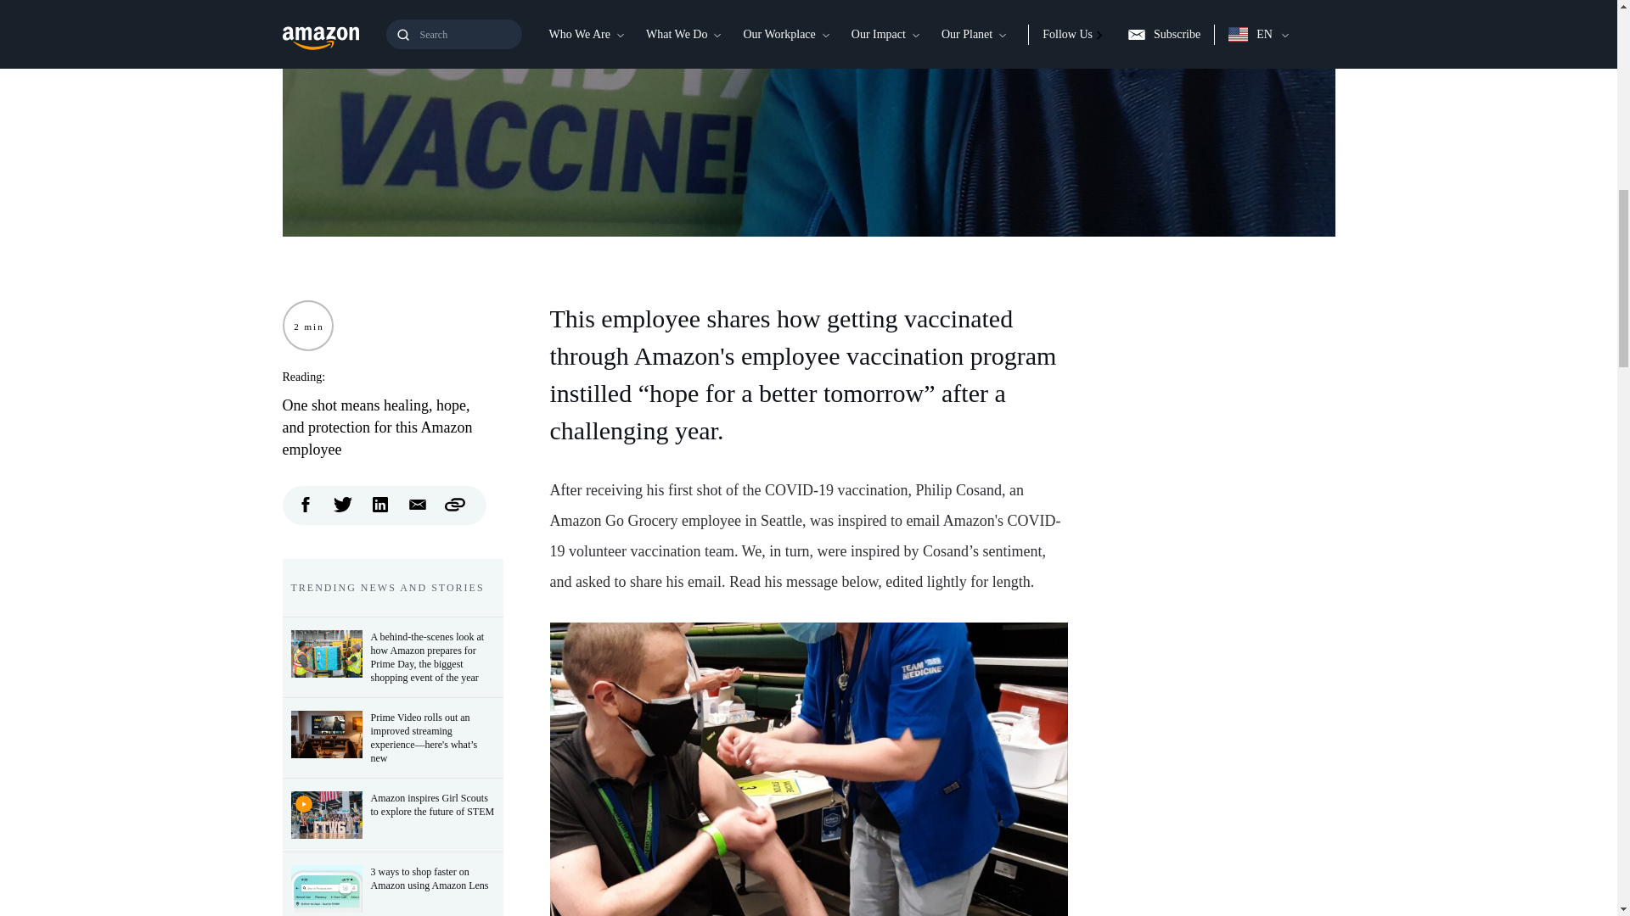  I want to click on LinkedIn Share, so click(380, 504).